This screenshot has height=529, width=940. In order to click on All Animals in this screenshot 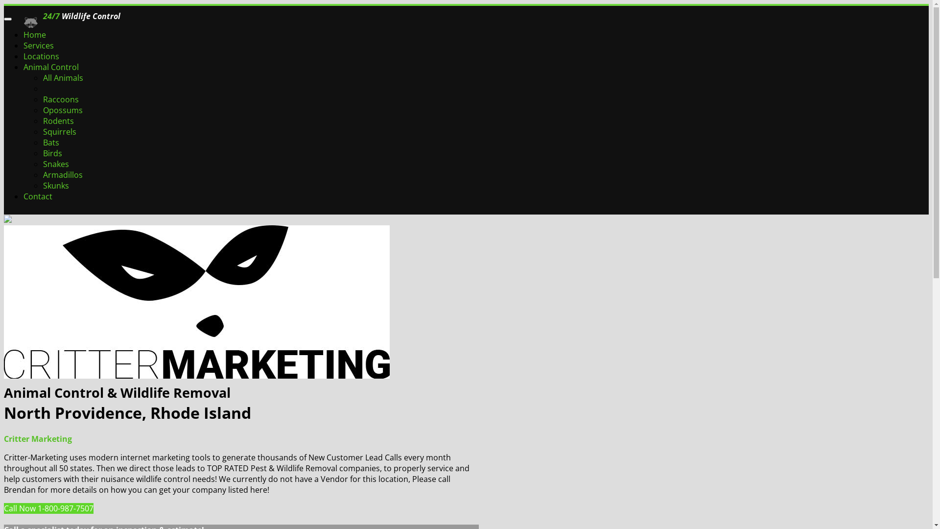, I will do `click(63, 78)`.